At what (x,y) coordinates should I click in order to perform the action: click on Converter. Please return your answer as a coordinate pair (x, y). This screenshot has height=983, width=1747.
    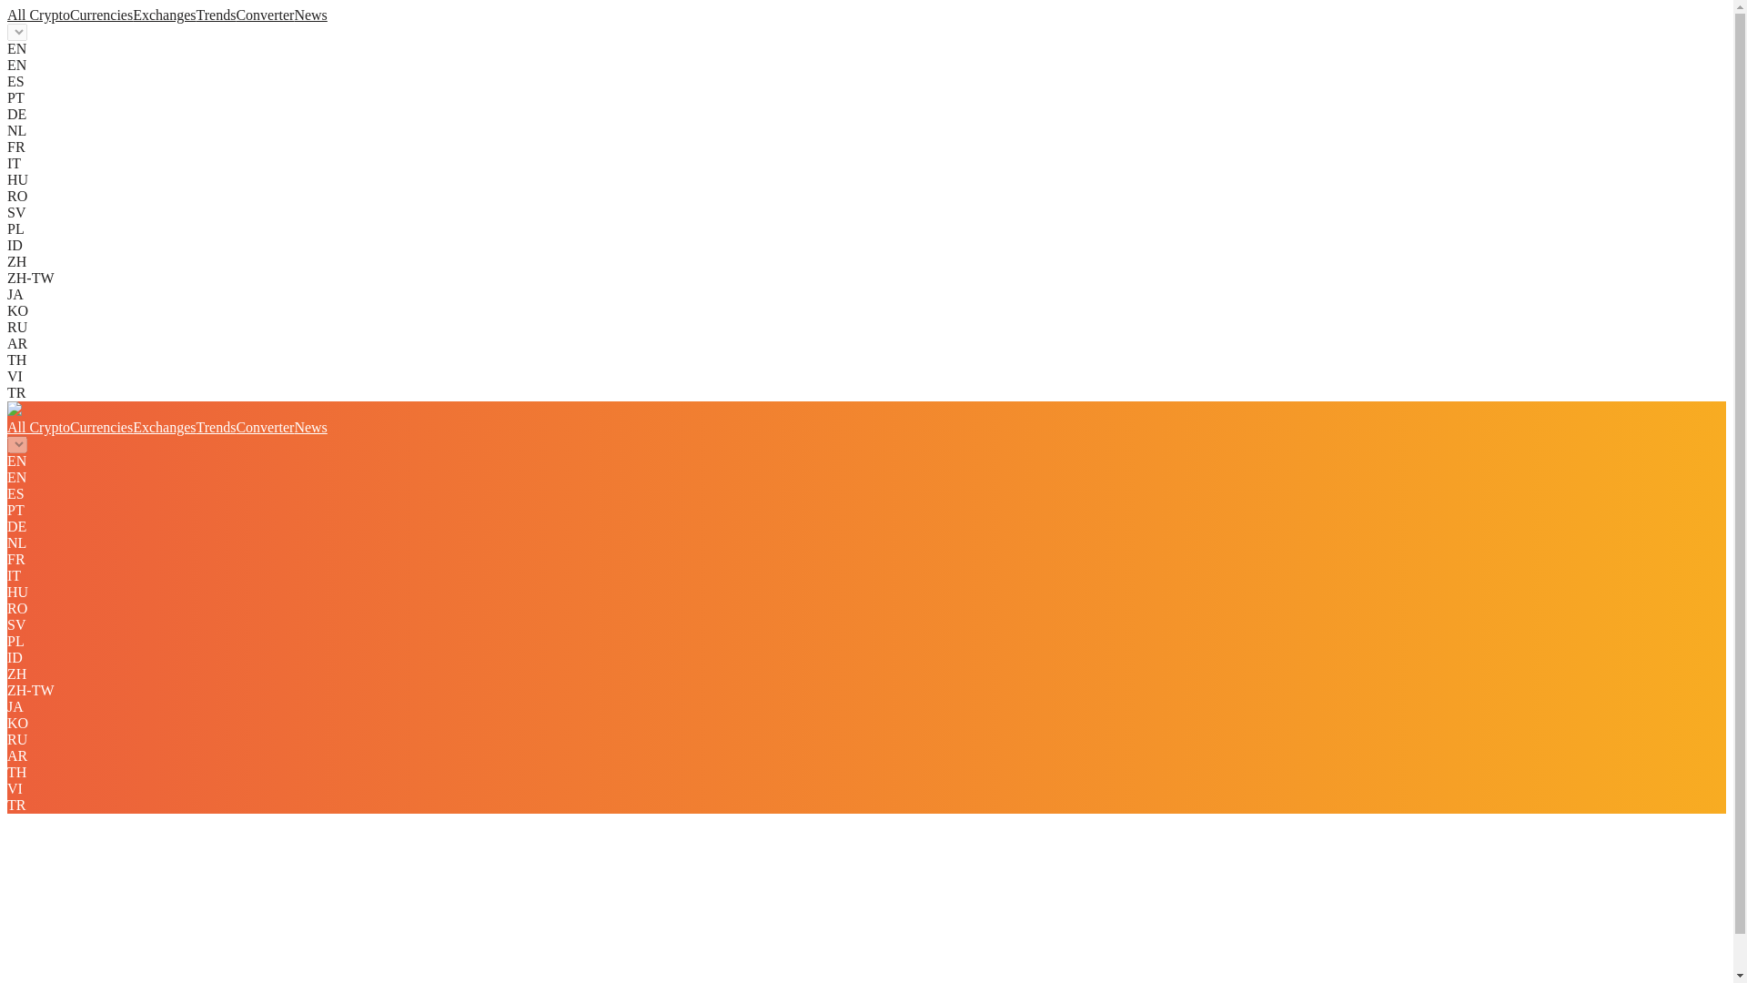
    Looking at the image, I should click on (264, 428).